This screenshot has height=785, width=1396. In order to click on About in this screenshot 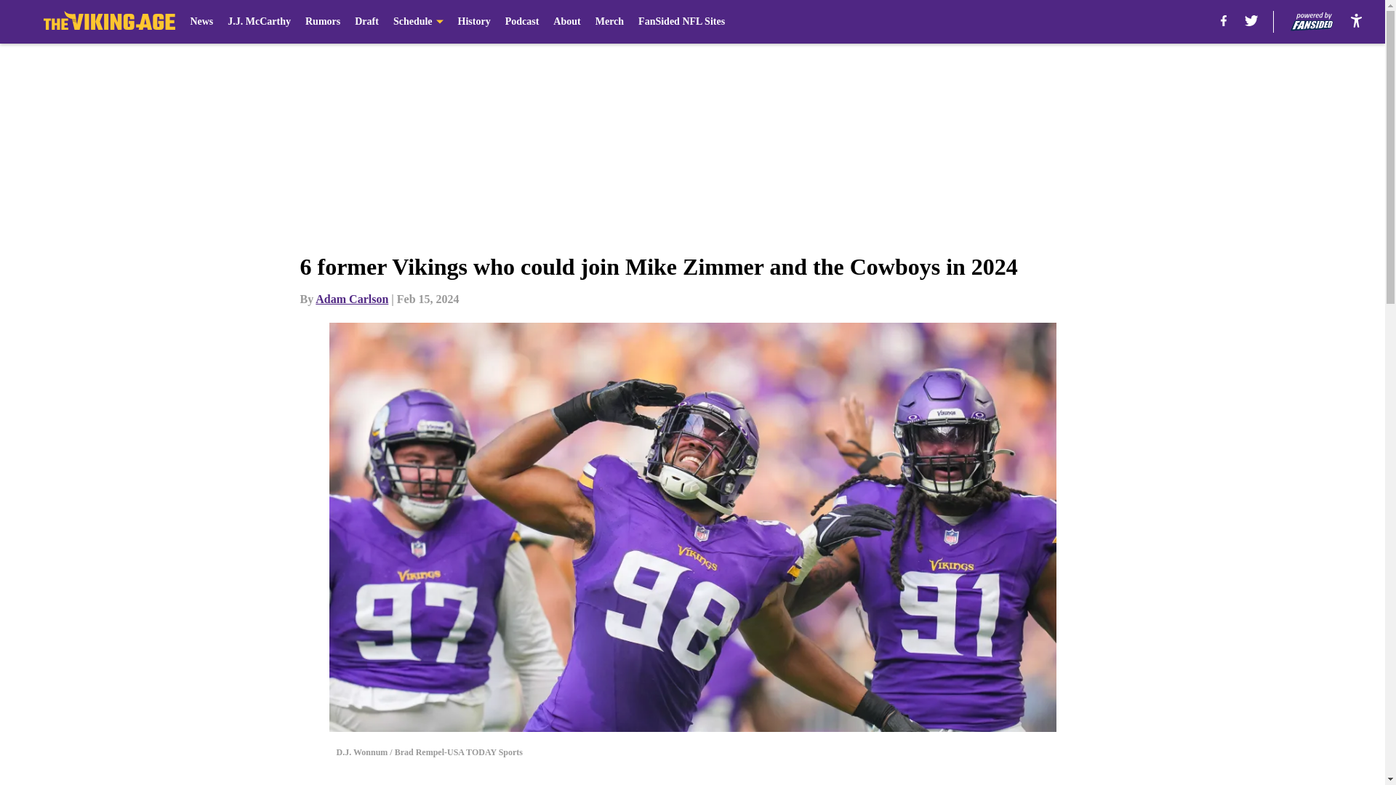, I will do `click(566, 22)`.